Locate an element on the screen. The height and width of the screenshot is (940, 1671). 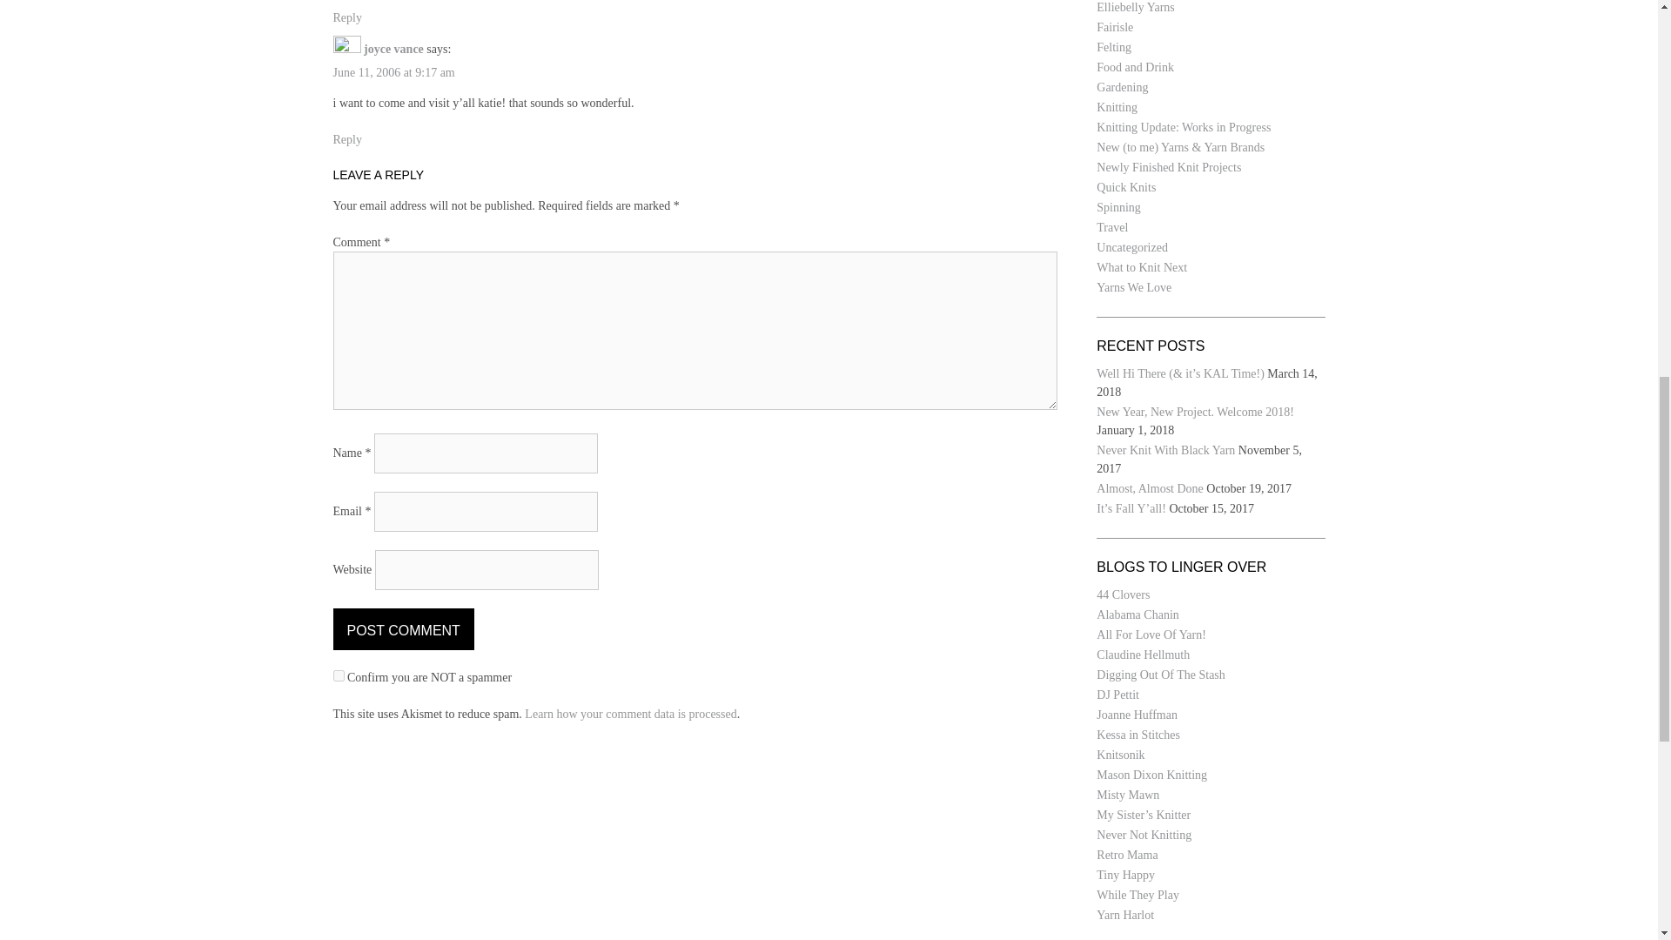
Post Comment is located at coordinates (402, 628).